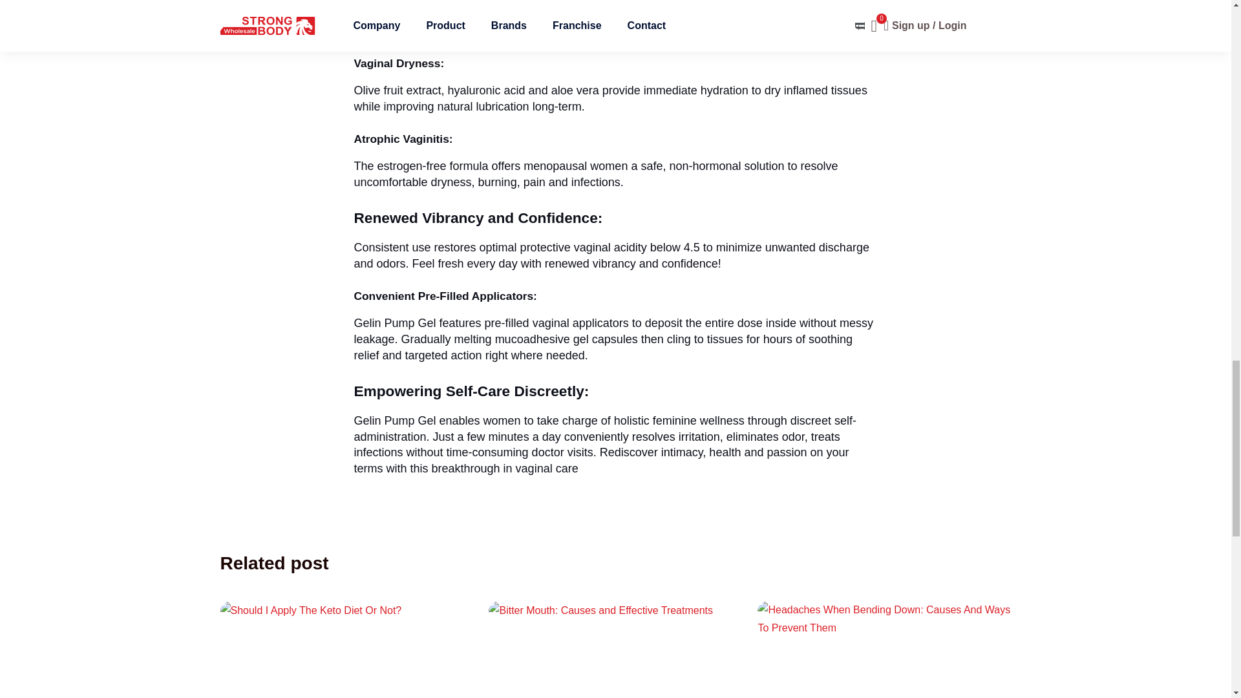 Image resolution: width=1241 pixels, height=698 pixels. I want to click on Should I Apply The Keto Diet Or Not?, so click(310, 610).